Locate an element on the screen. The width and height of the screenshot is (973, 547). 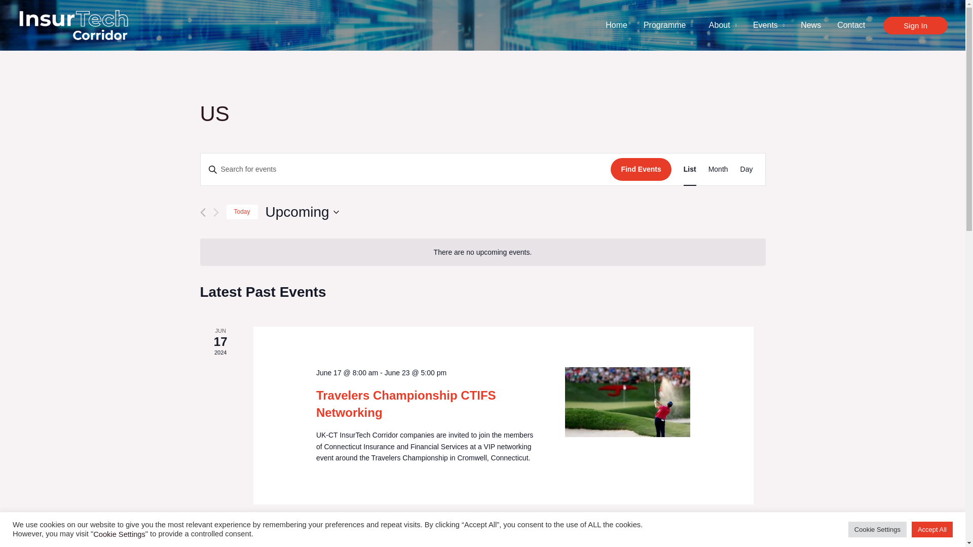
Events is located at coordinates (769, 25).